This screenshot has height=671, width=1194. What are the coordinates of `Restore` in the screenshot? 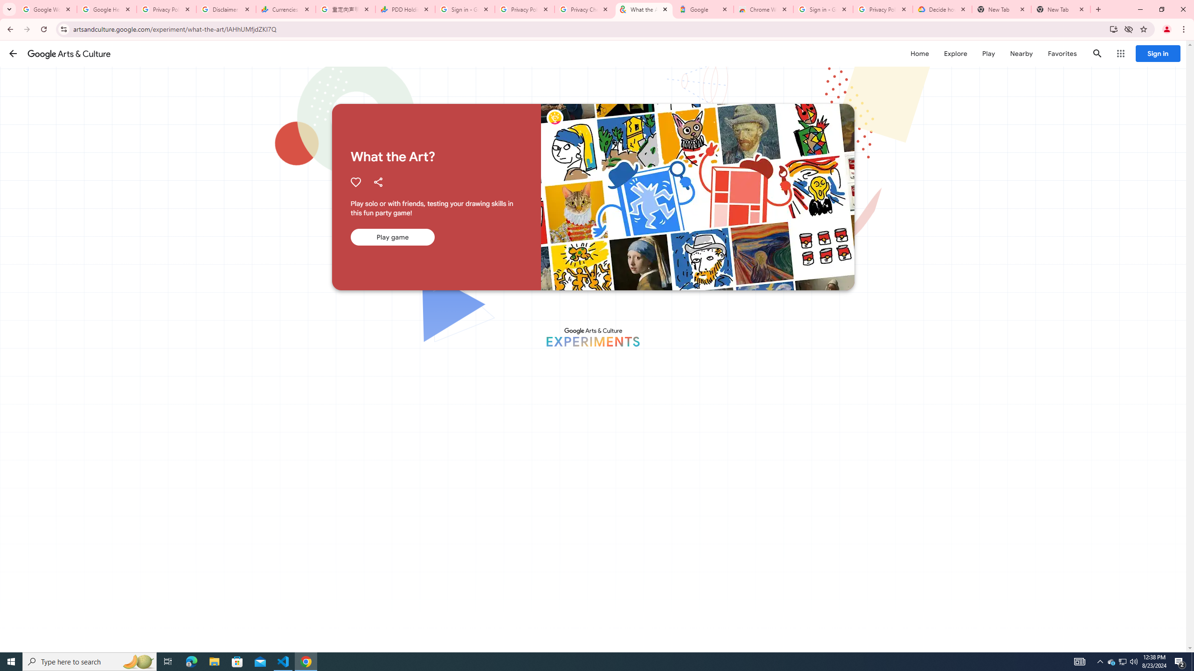 It's located at (1161, 9).